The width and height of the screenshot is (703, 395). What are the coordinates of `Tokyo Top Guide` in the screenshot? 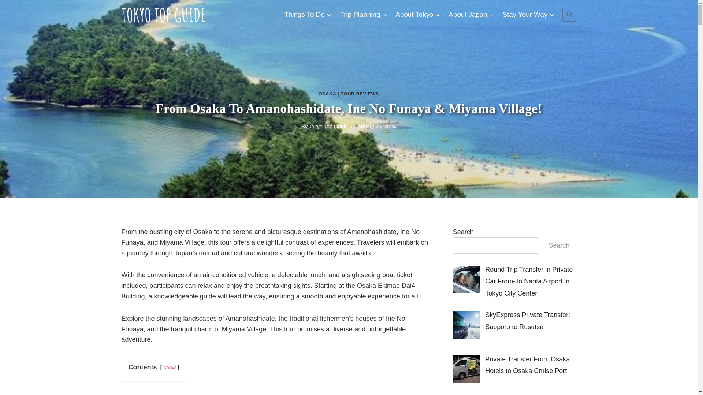 It's located at (328, 127).